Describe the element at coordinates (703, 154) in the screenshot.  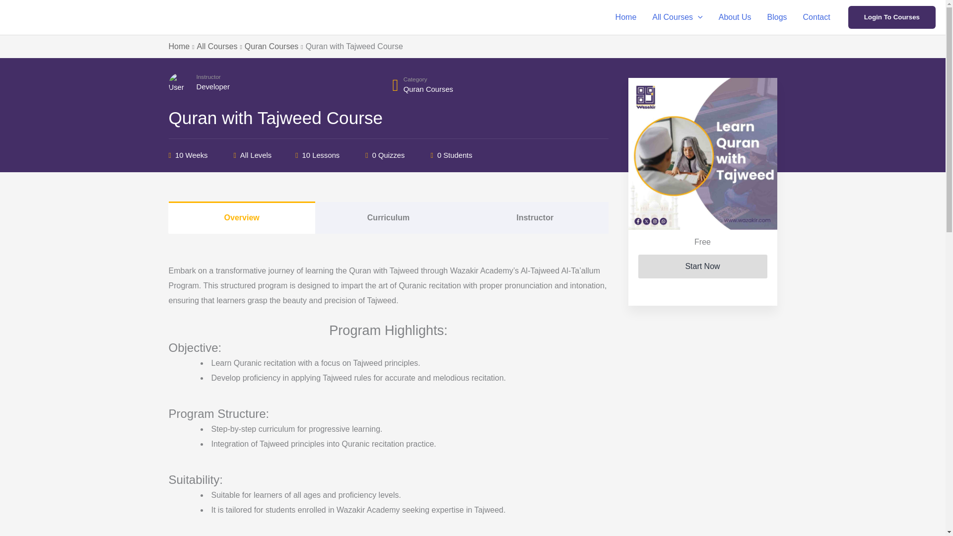
I see `Quran with Tajweed Course` at that location.